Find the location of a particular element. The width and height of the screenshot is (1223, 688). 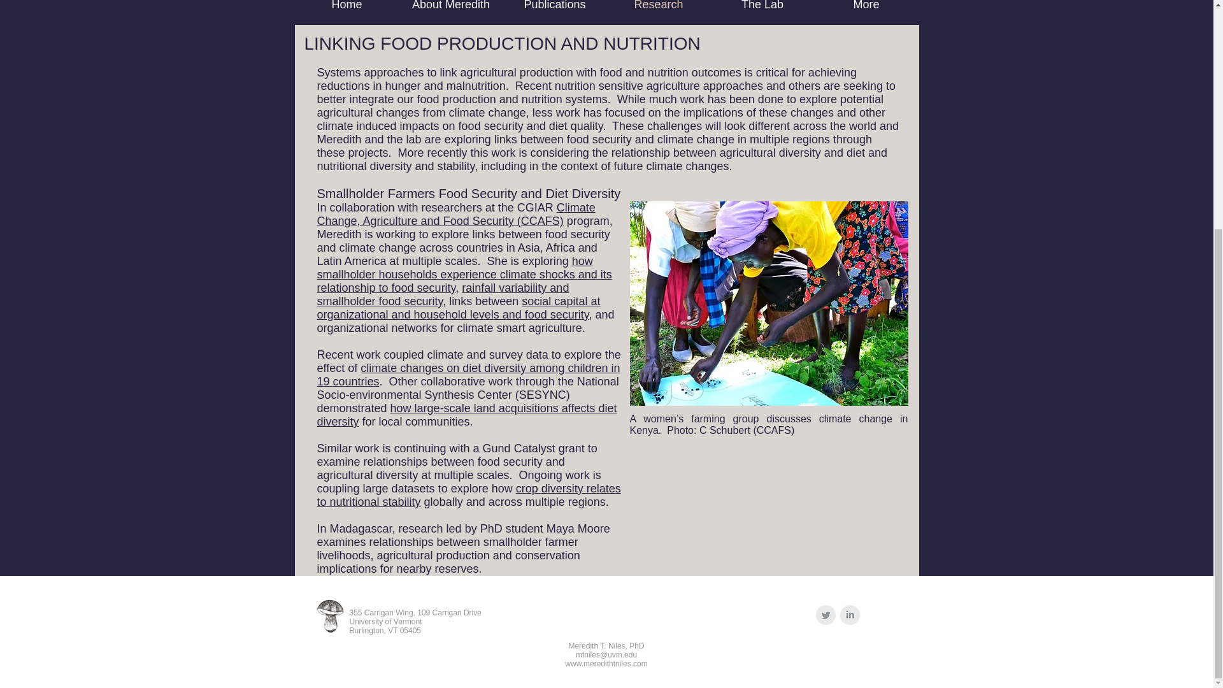

About Meredith is located at coordinates (450, 11).